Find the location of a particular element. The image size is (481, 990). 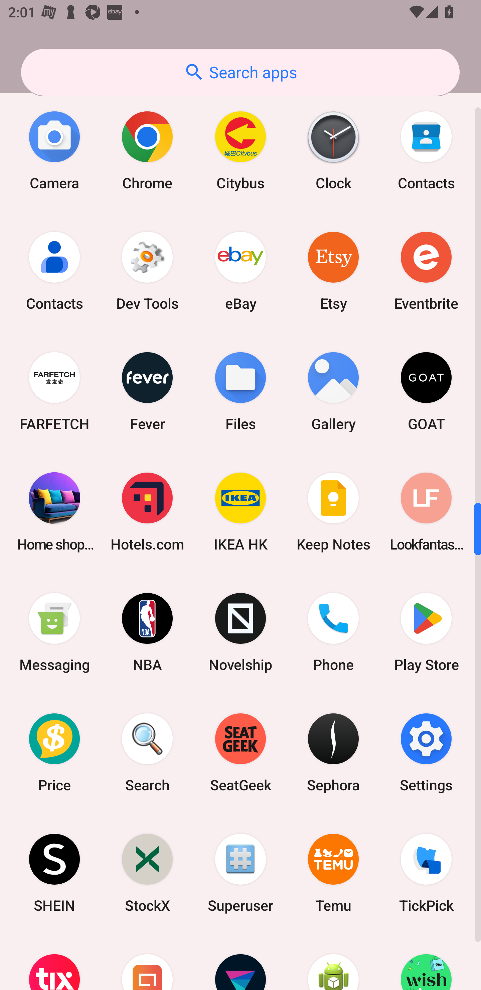

NBA is located at coordinates (147, 632).